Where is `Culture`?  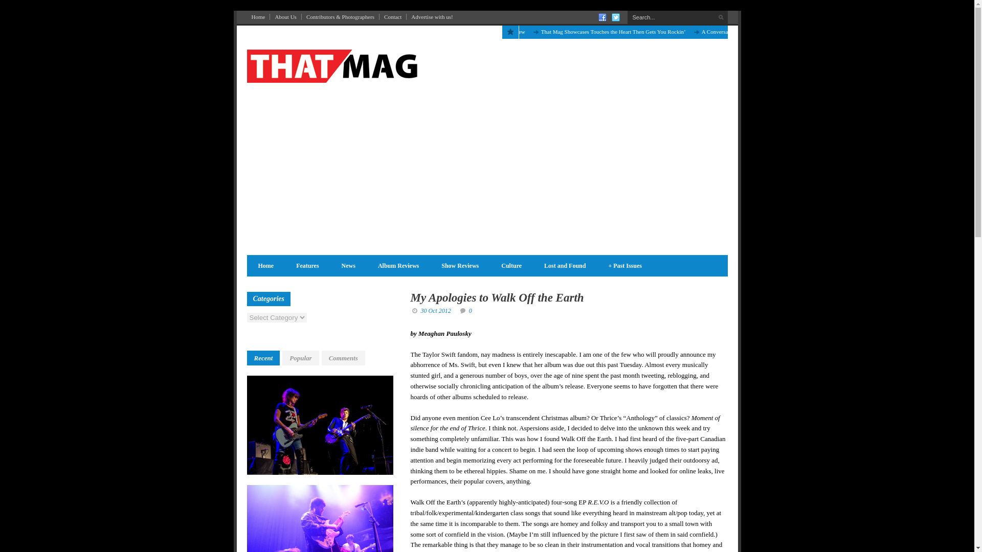
Culture is located at coordinates (511, 101).